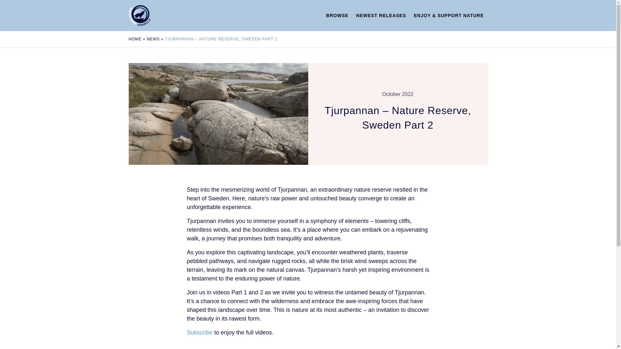 The width and height of the screenshot is (621, 349). What do you see at coordinates (218, 114) in the screenshot?
I see `Tjurpannan2 - seensimple.tv` at bounding box center [218, 114].